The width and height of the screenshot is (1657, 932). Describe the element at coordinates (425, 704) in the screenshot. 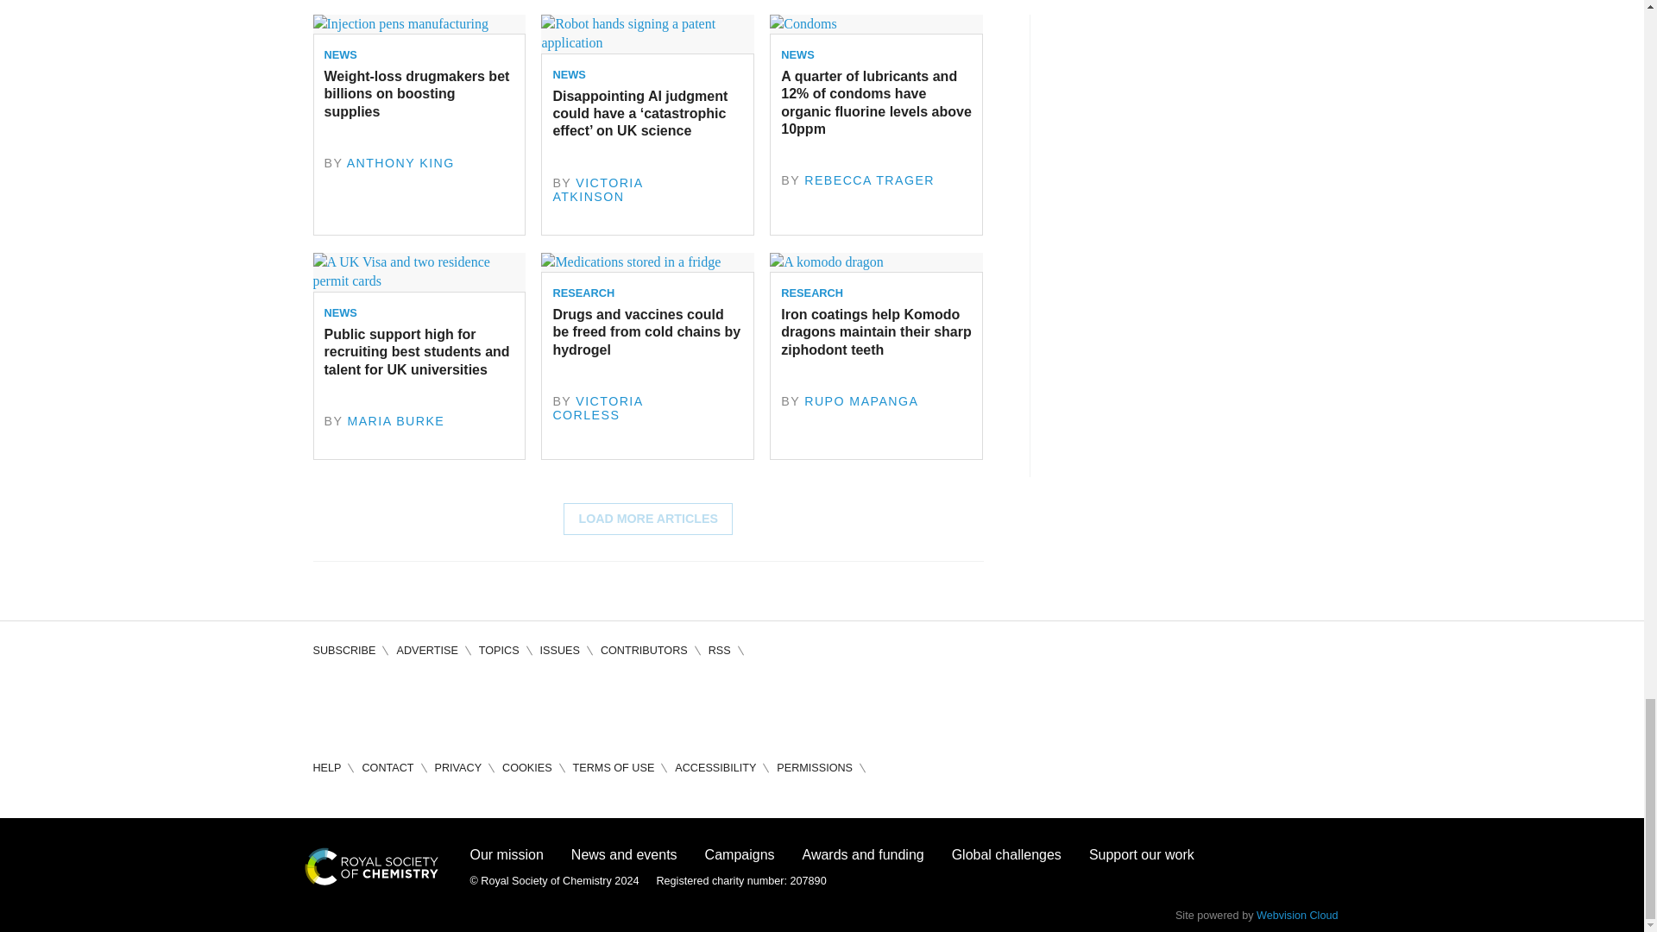

I see `Connect on Linked in` at that location.